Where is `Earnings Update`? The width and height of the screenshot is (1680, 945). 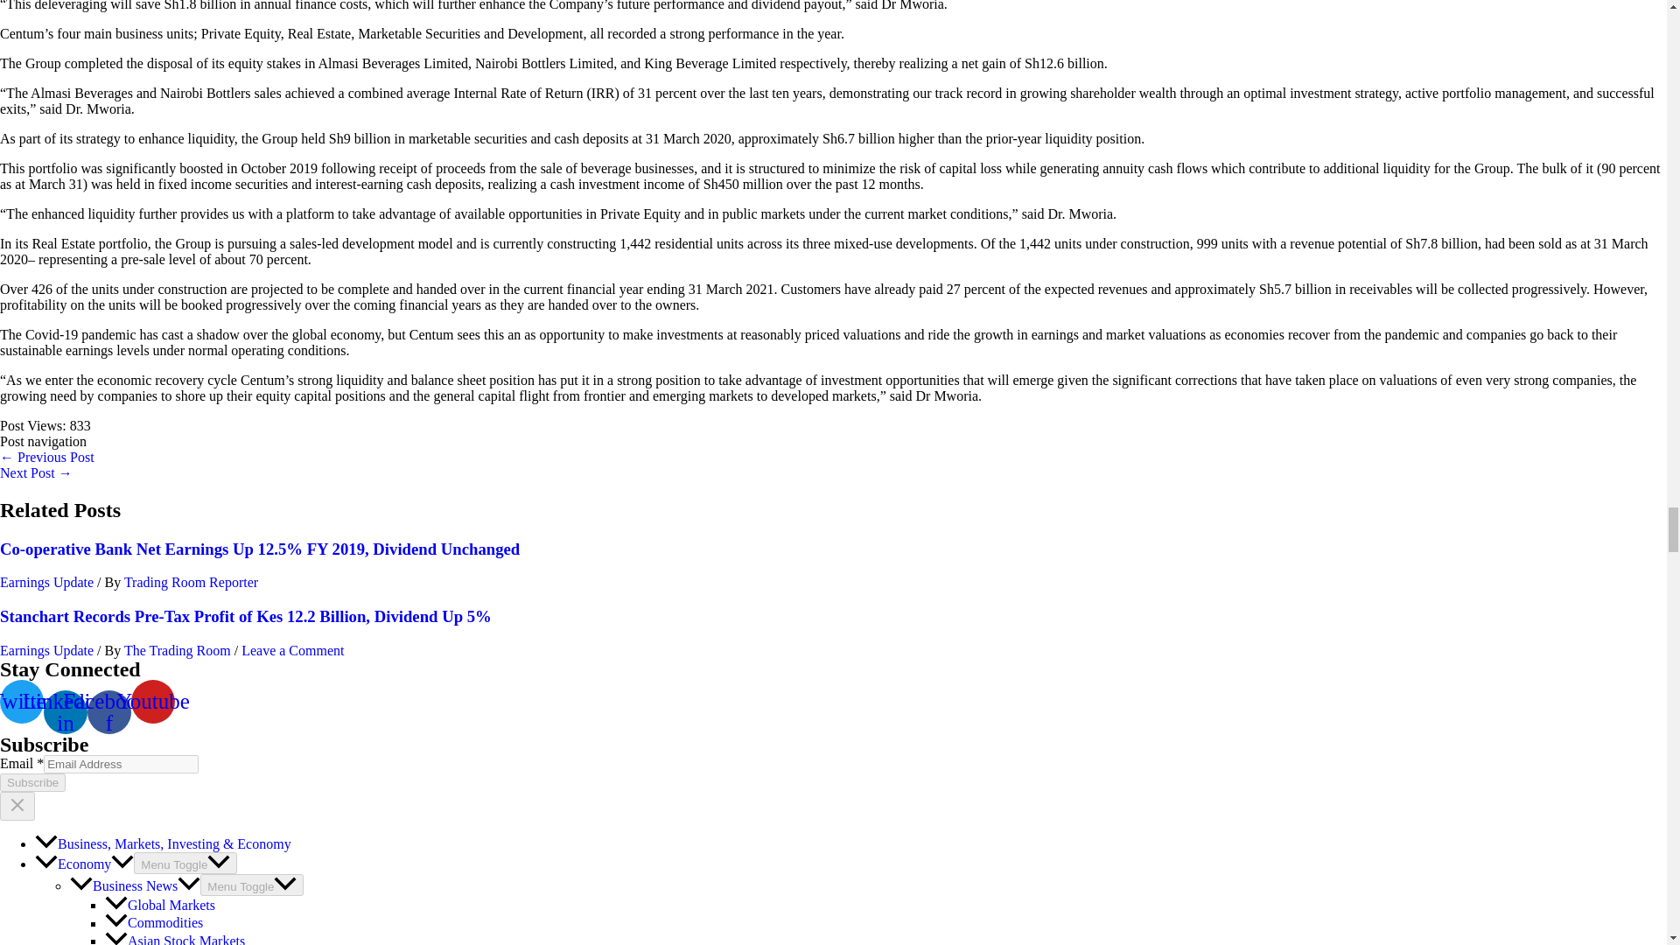
Earnings Update is located at coordinates (47, 650).